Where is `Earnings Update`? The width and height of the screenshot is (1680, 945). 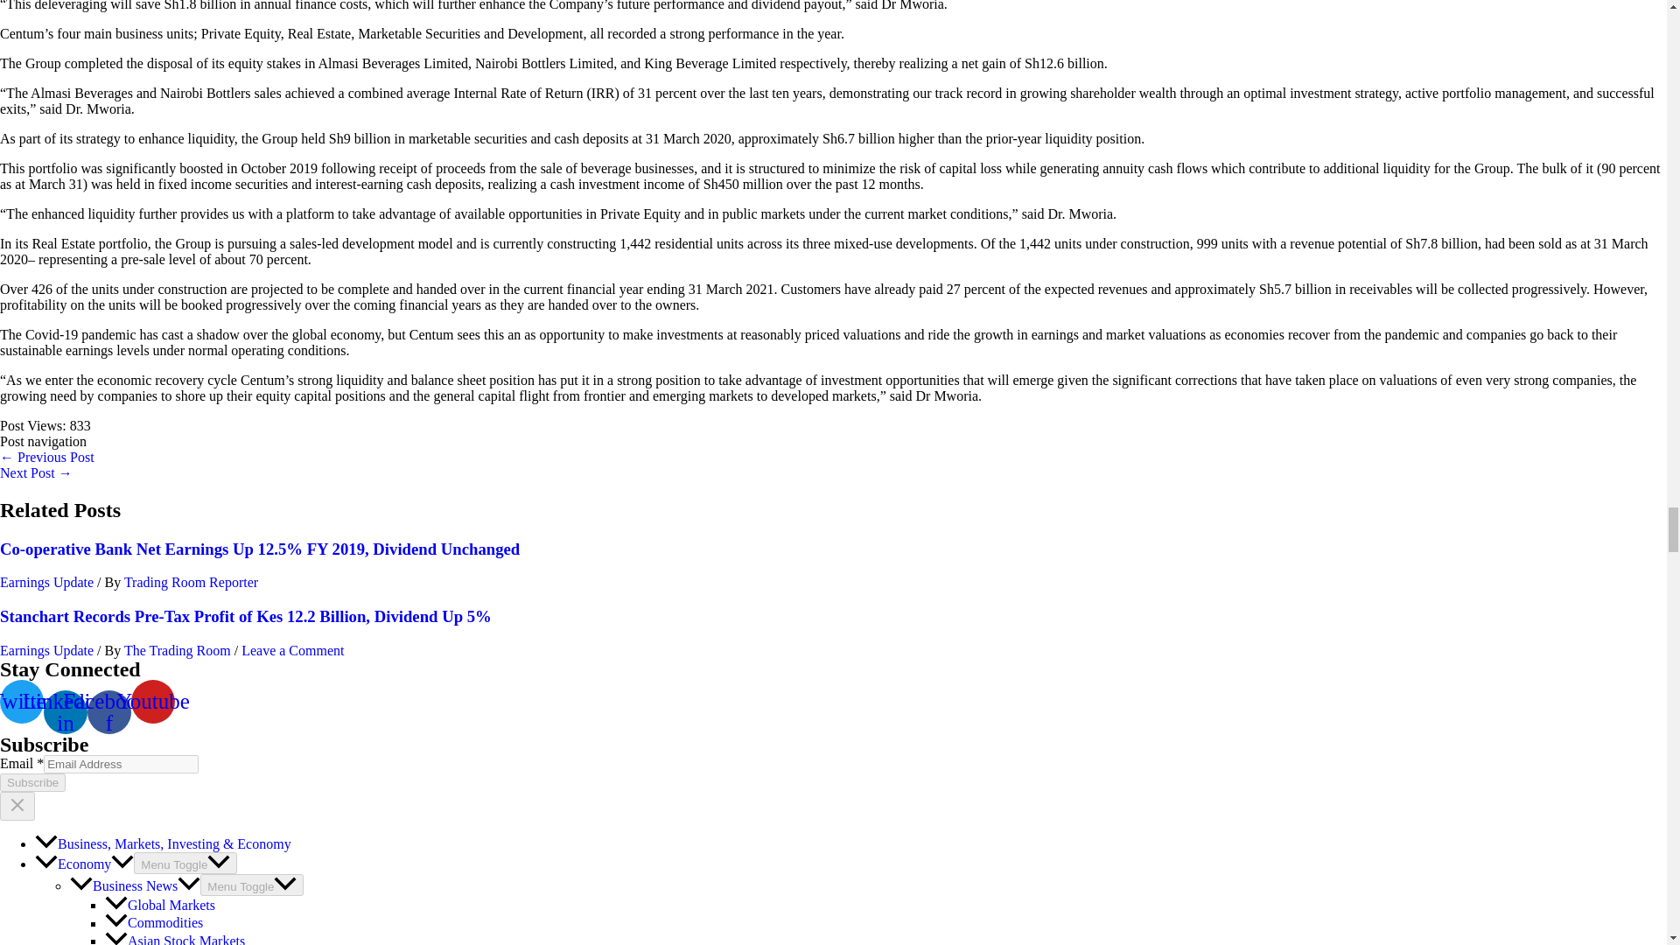
Earnings Update is located at coordinates (47, 650).